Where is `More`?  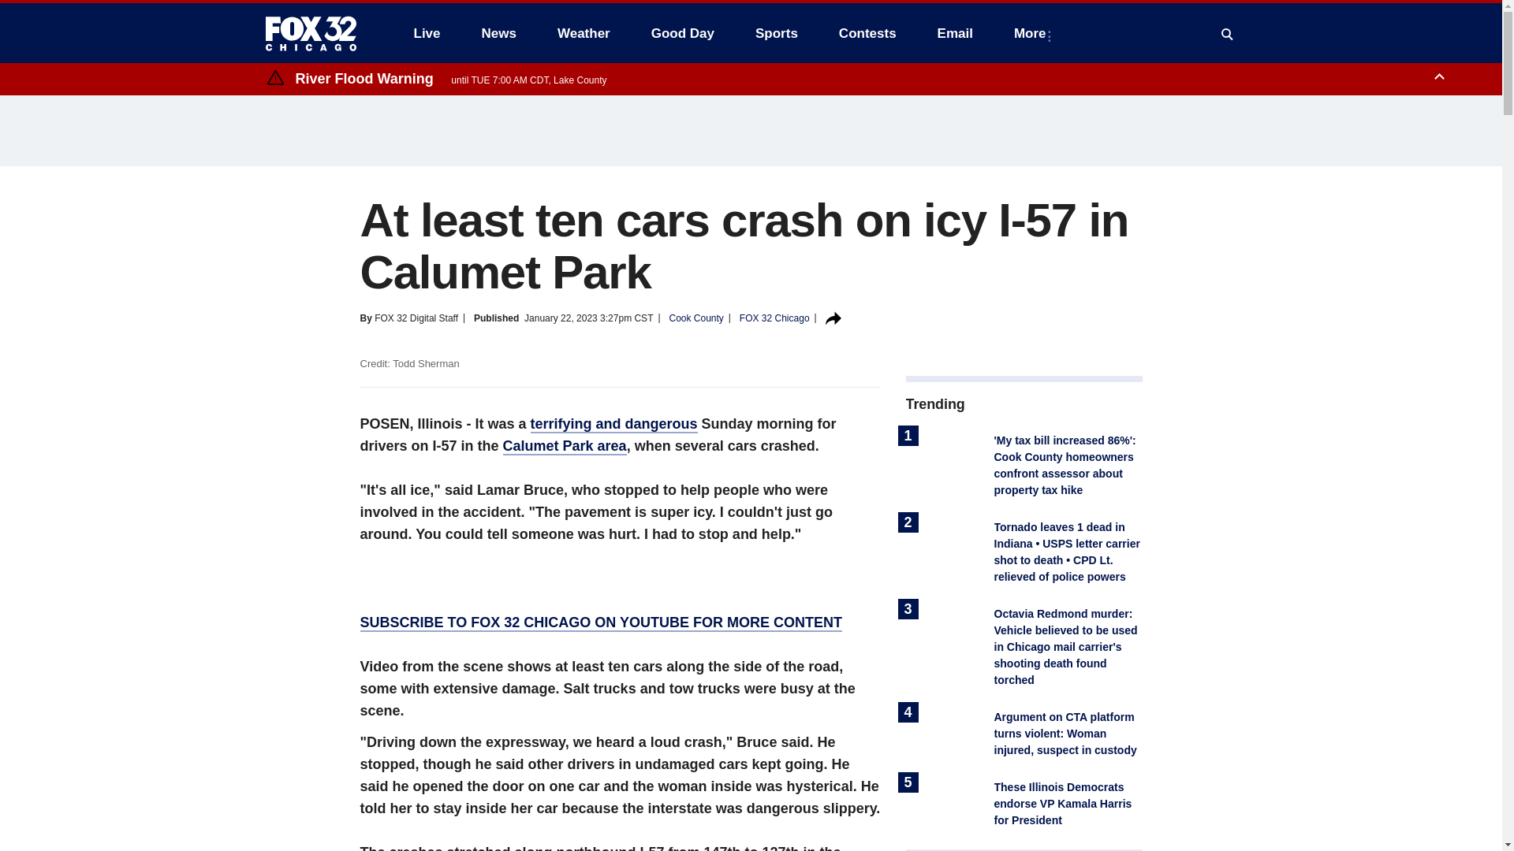
More is located at coordinates (1033, 33).